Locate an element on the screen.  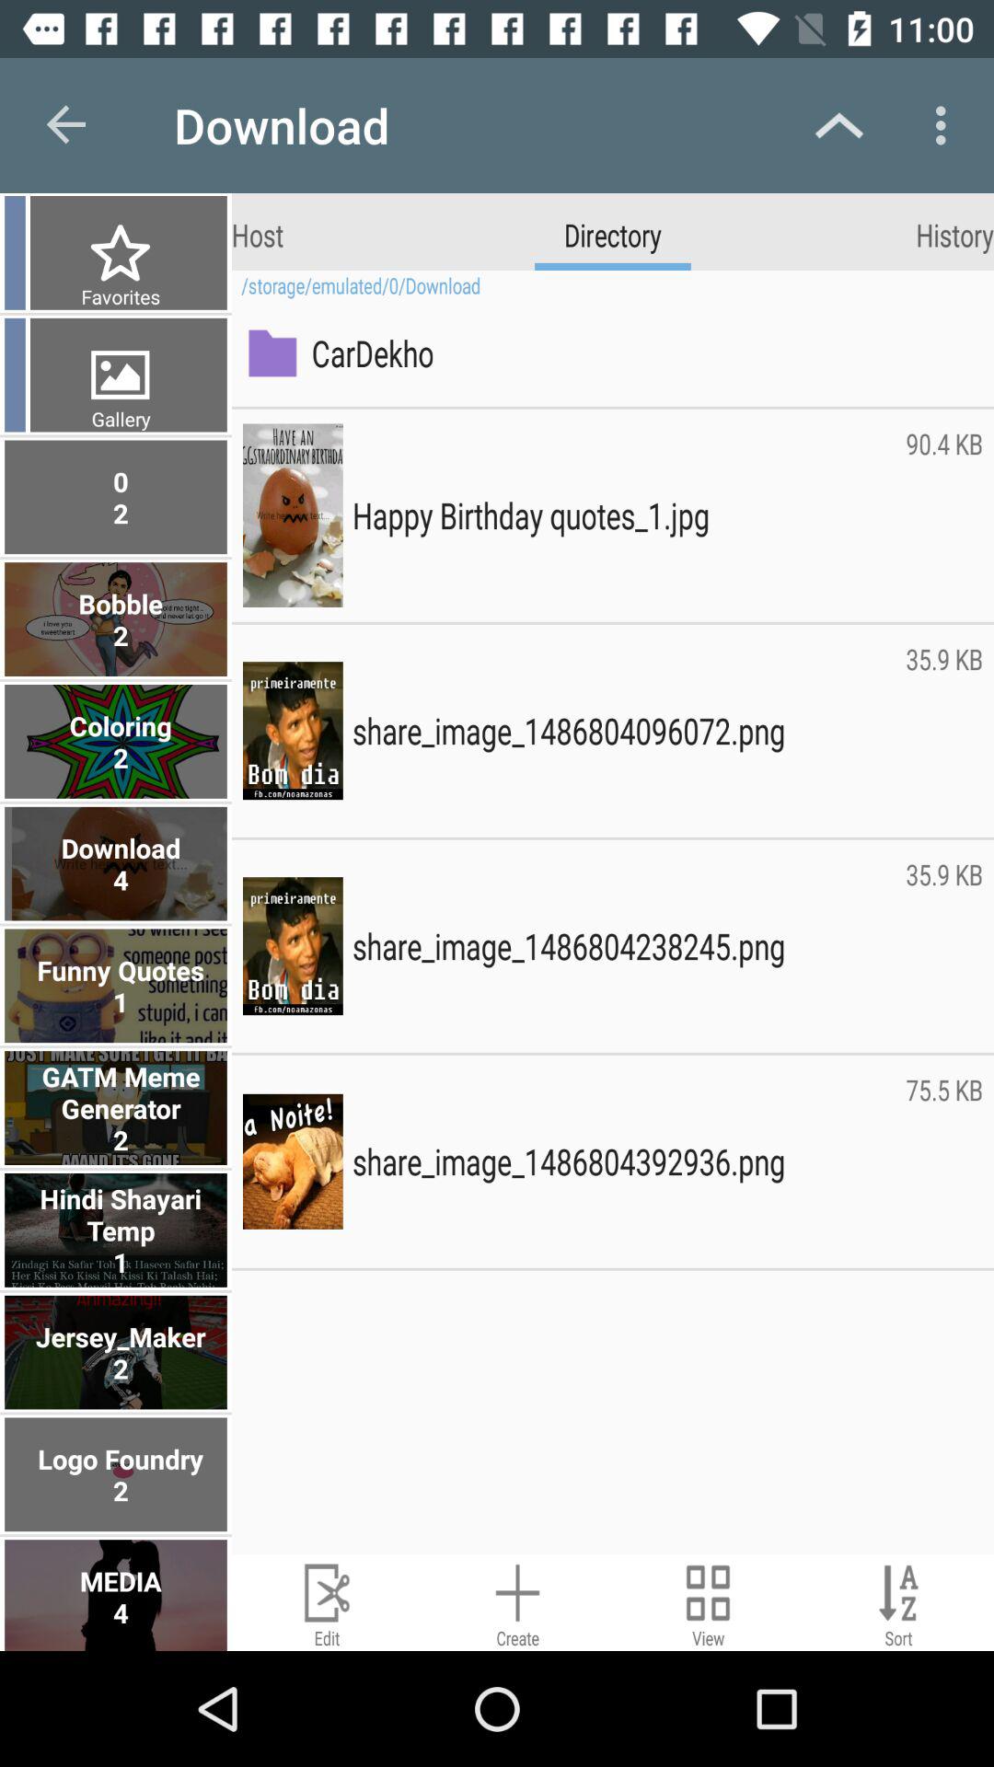
open tab is located at coordinates (709, 1603).